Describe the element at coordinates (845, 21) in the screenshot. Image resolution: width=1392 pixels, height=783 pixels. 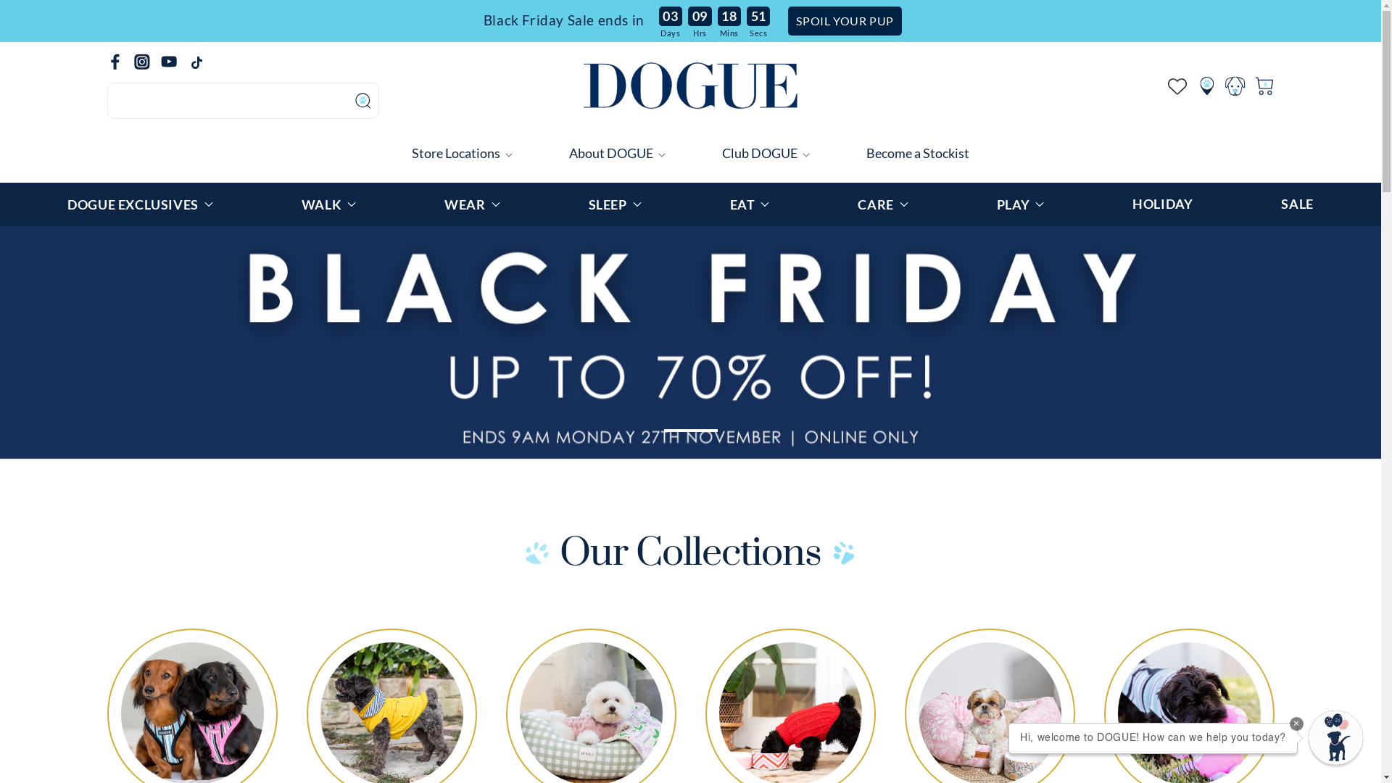
I see `SPOIL YOUR PUP` at that location.